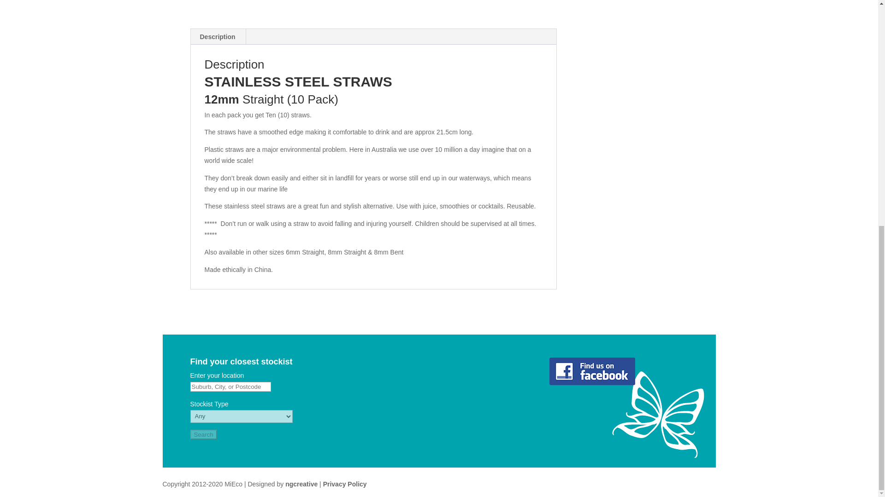  Describe the element at coordinates (301, 484) in the screenshot. I see `Web design in Brisbane, Australia` at that location.